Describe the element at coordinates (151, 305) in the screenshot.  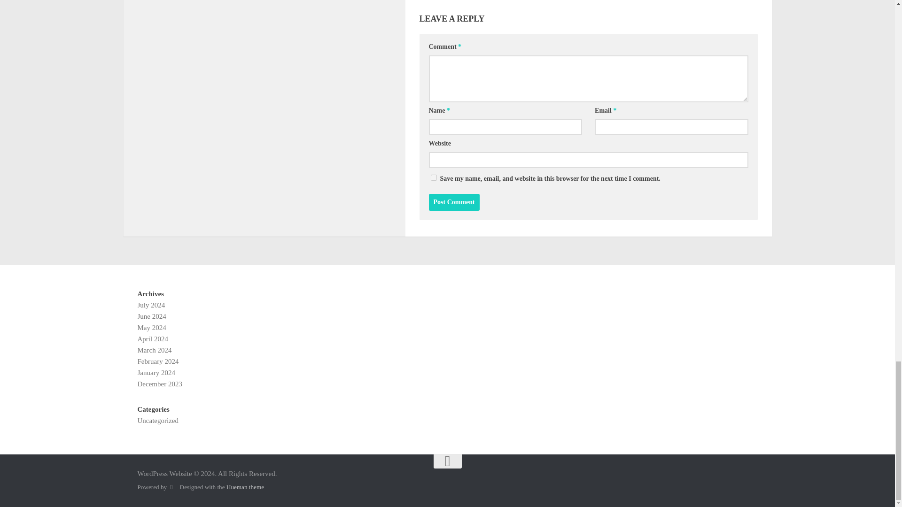
I see `July 2024` at that location.